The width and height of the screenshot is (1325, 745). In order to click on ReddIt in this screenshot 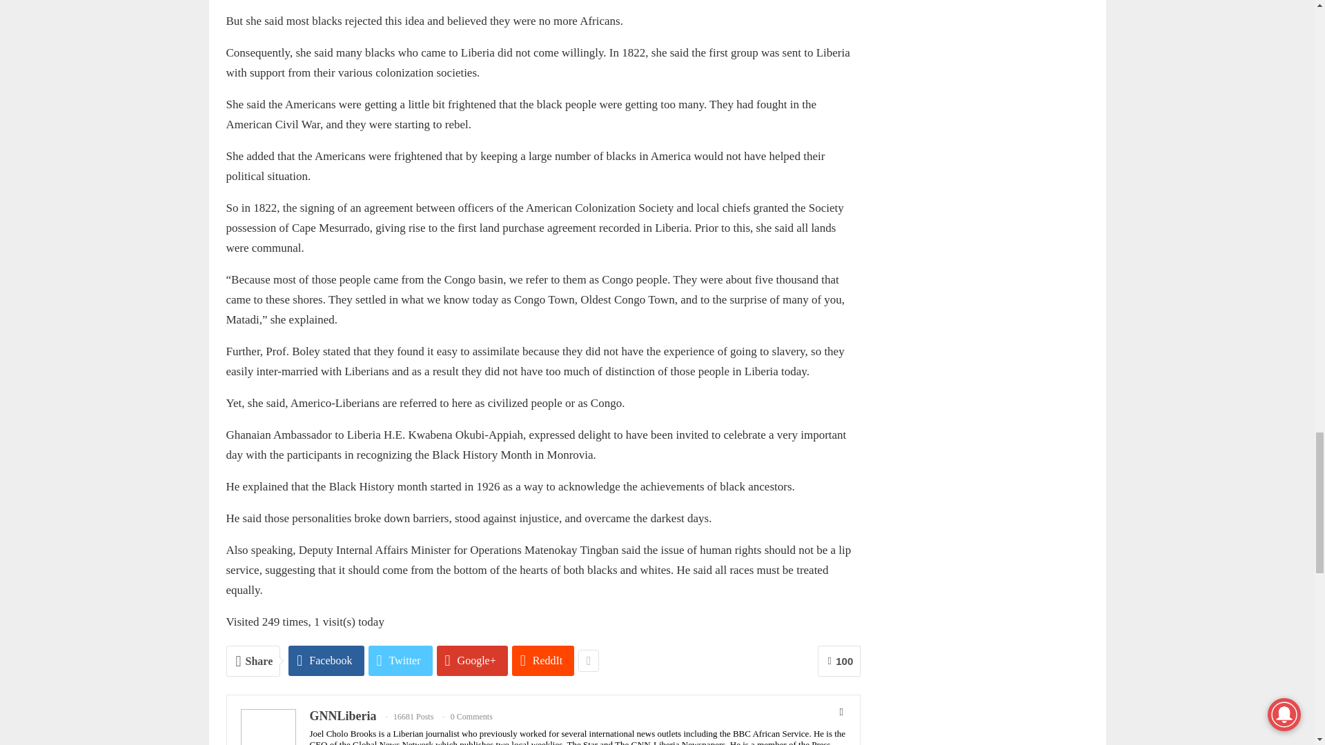, I will do `click(543, 661)`.